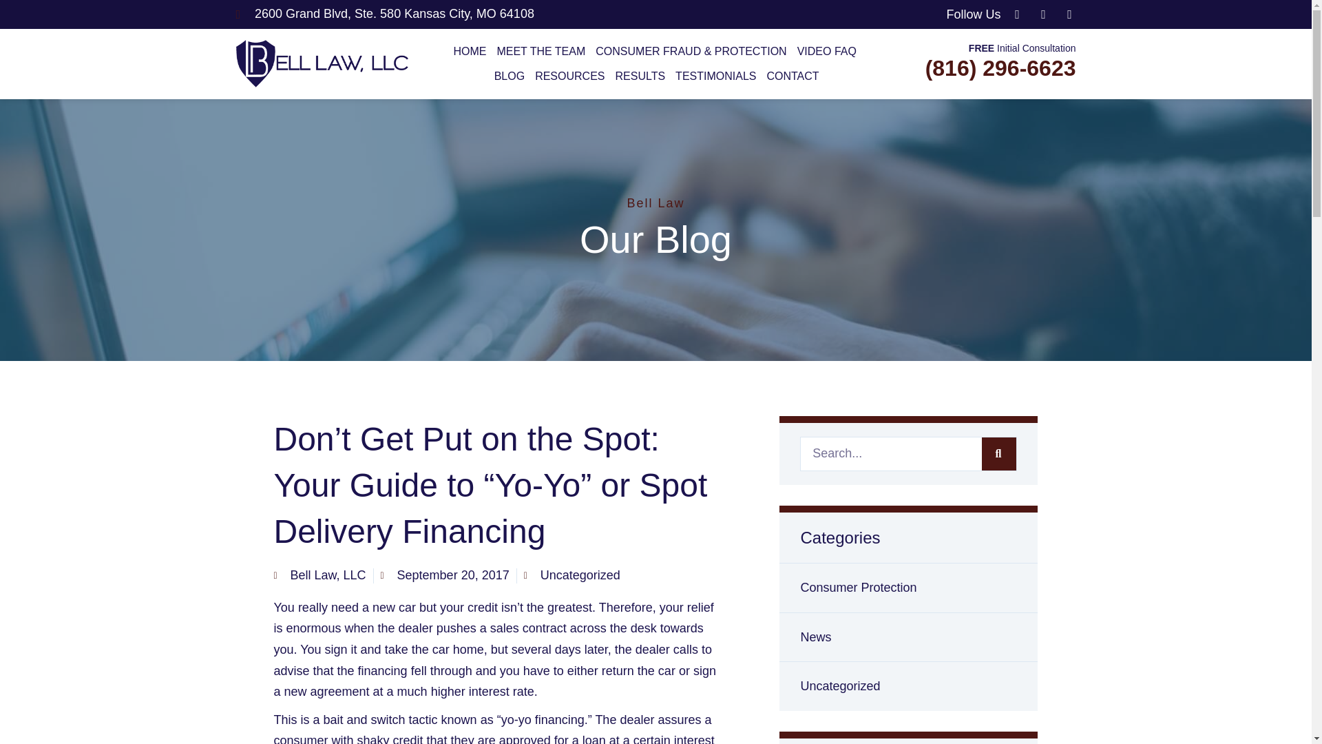 This screenshot has height=744, width=1322. I want to click on MEET THE TEAM, so click(541, 51).